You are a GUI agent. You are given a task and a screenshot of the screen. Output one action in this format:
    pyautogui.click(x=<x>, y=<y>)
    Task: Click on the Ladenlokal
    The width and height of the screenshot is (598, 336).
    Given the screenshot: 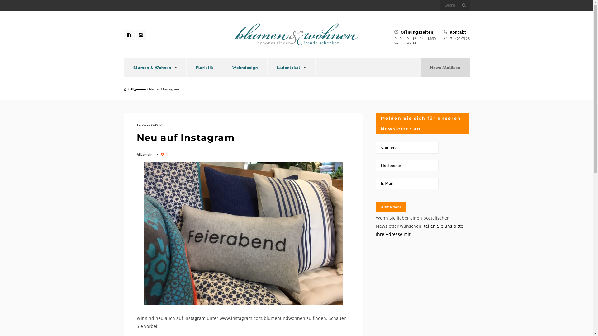 What is the action you would take?
    pyautogui.click(x=291, y=68)
    